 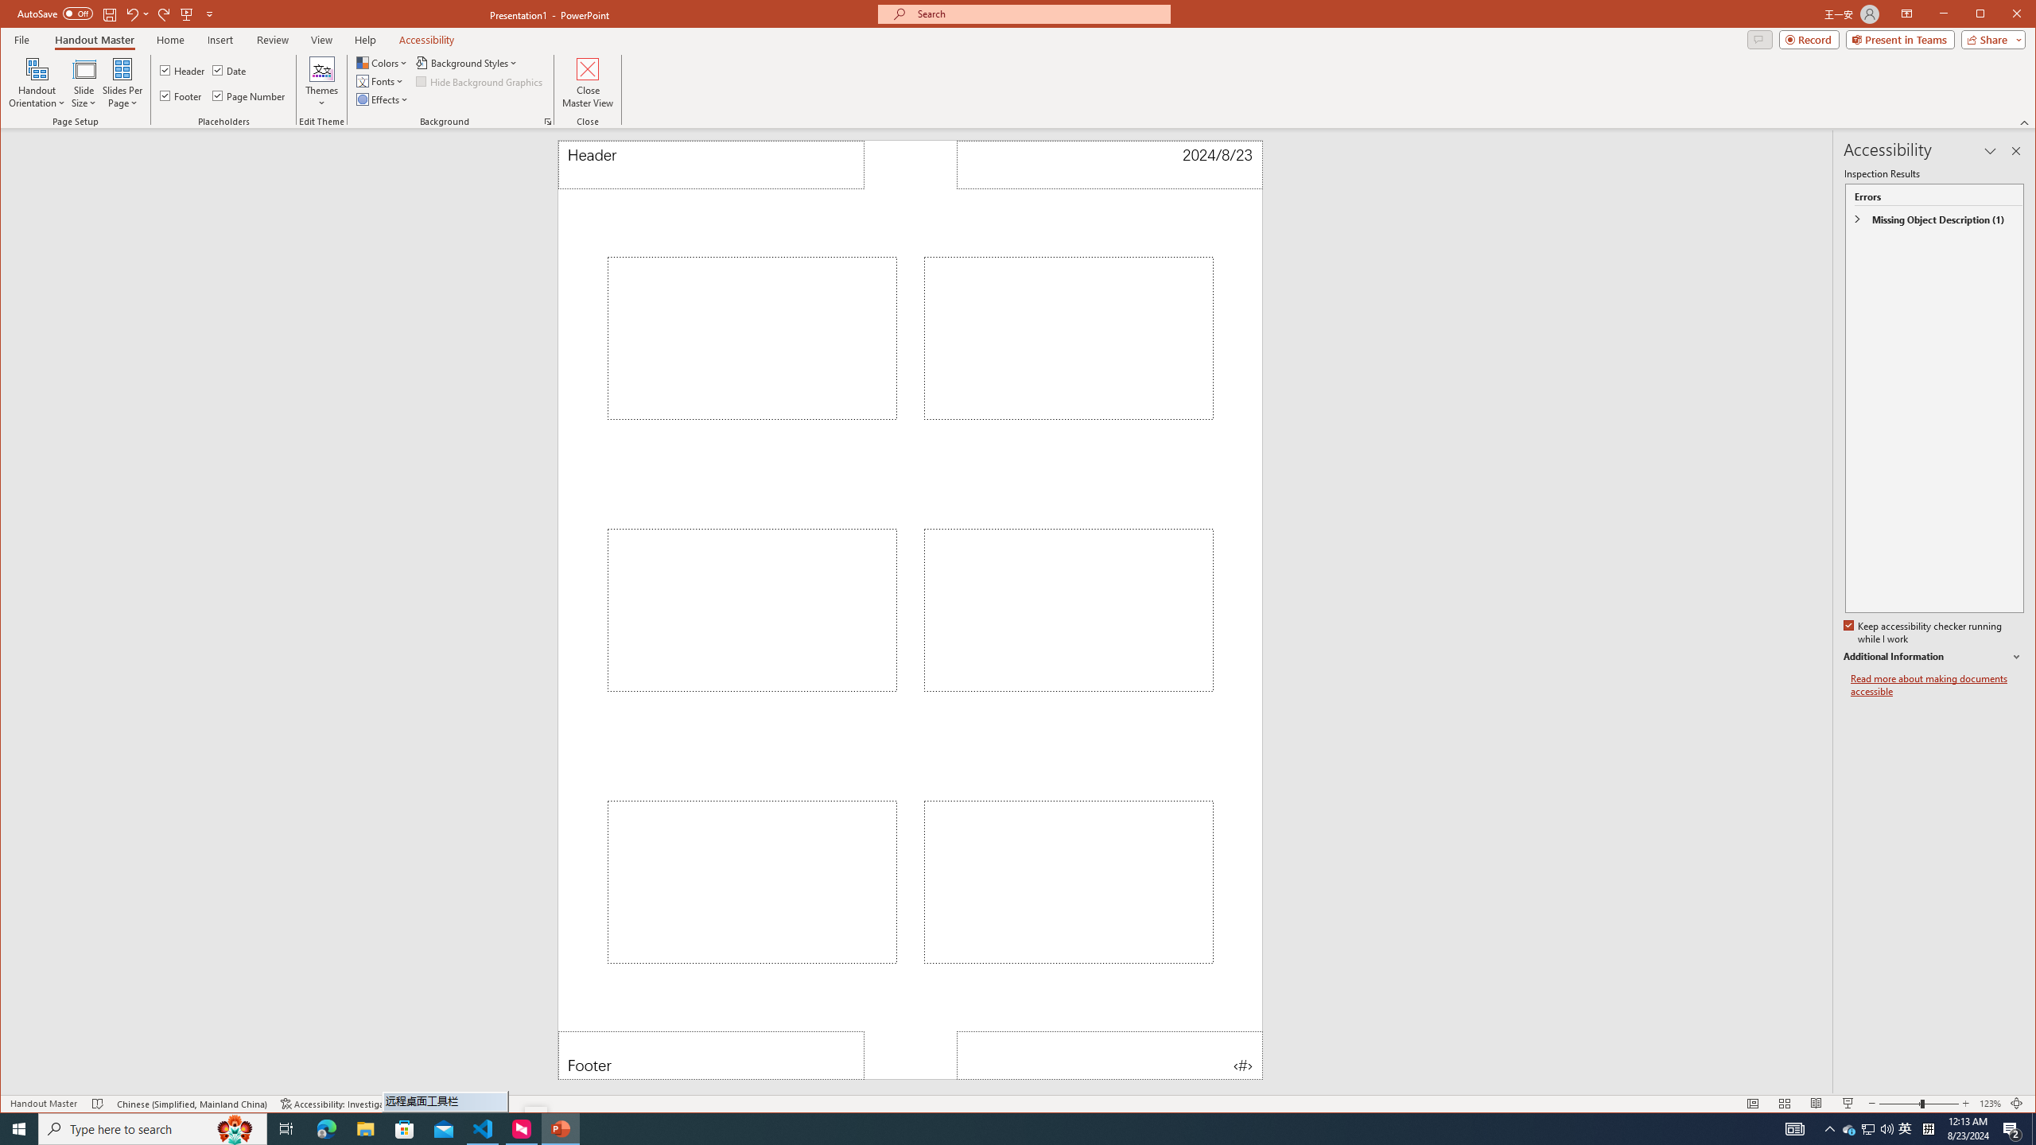 I want to click on Action Center, 2 new notifications, so click(x=2012, y=1129).